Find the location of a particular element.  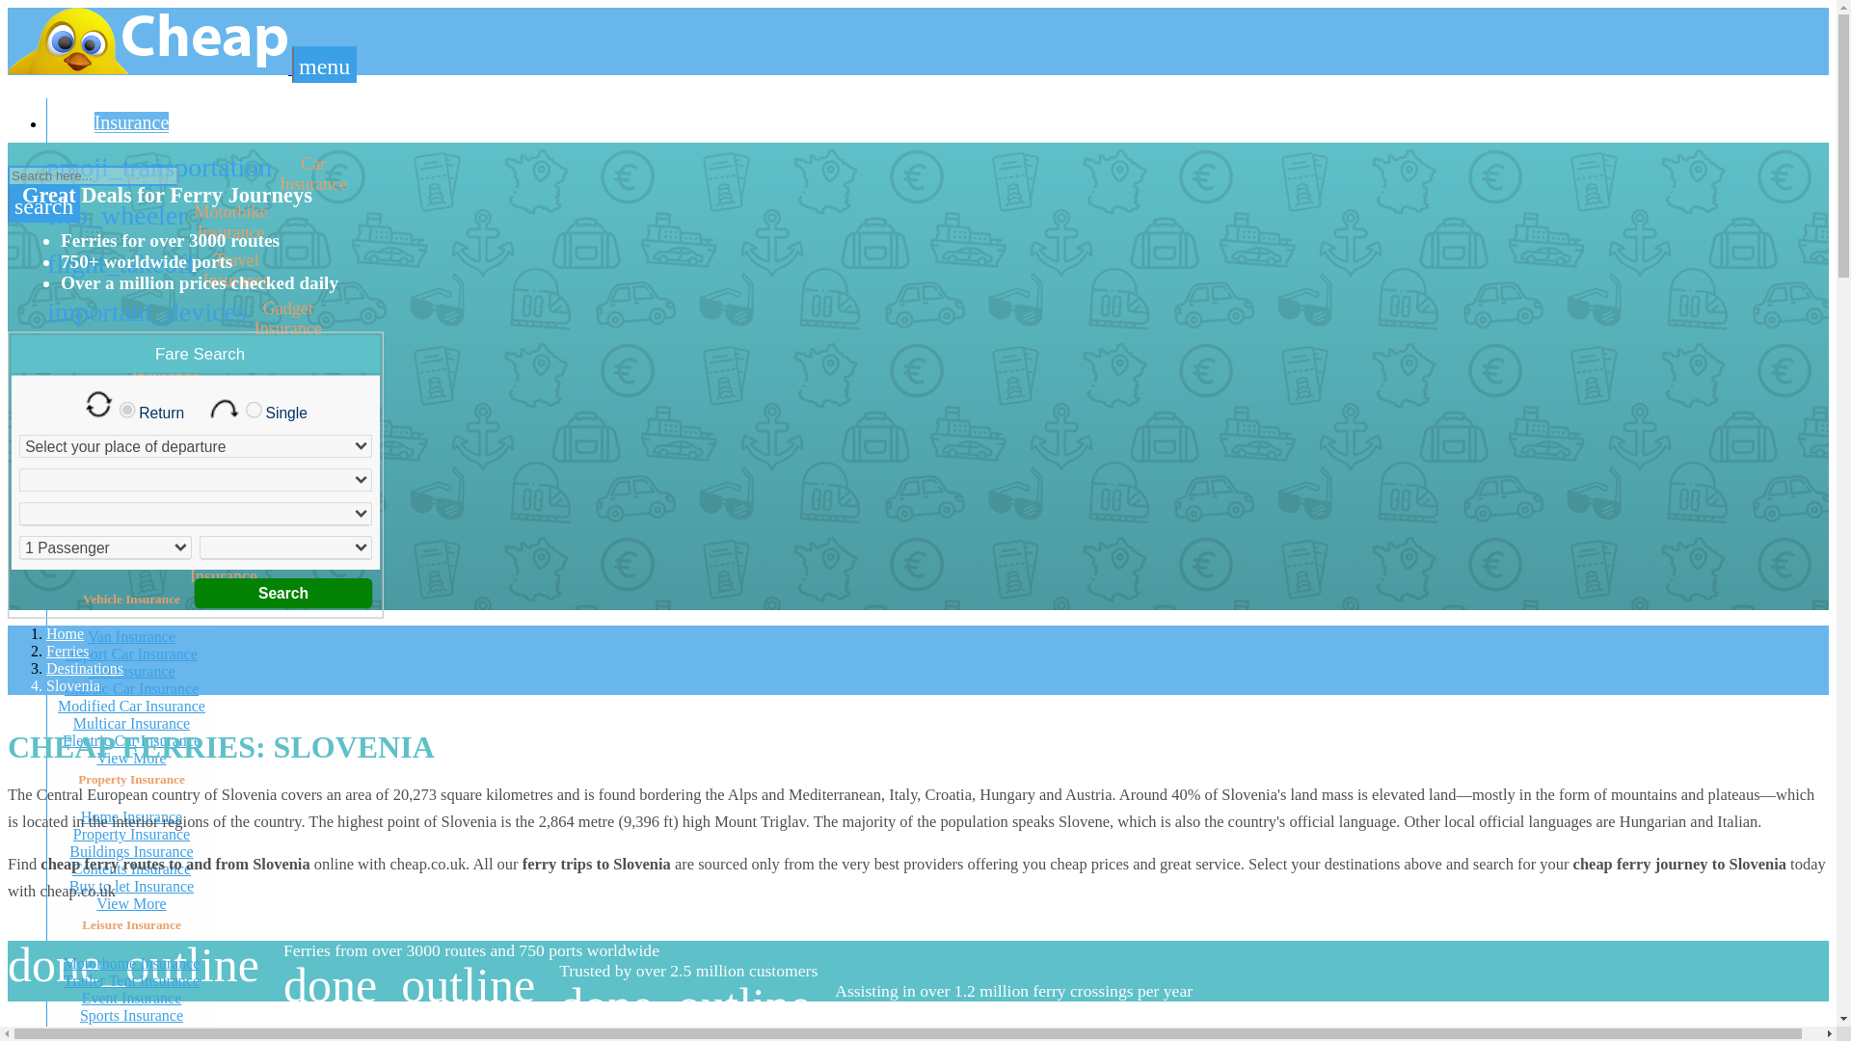

Sports Insurance is located at coordinates (131, 1015).